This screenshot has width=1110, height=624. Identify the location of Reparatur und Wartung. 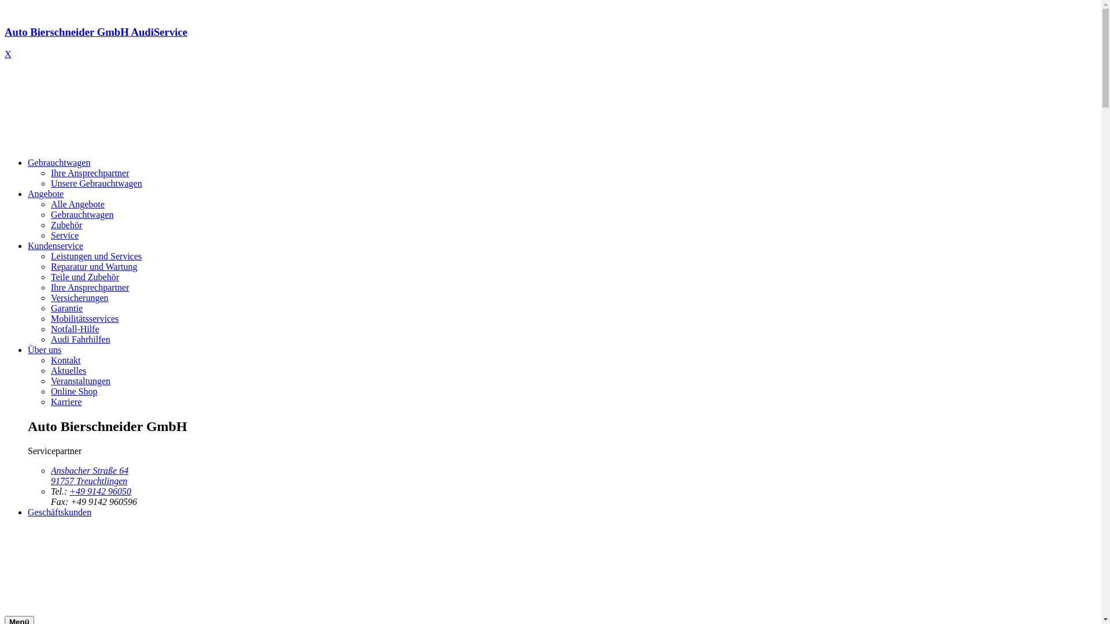
(94, 267).